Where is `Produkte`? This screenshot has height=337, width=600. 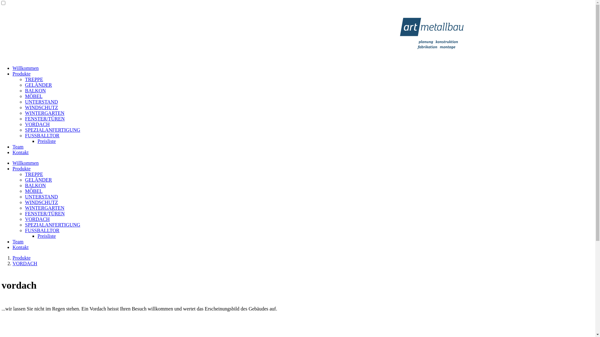
Produkte is located at coordinates (22, 74).